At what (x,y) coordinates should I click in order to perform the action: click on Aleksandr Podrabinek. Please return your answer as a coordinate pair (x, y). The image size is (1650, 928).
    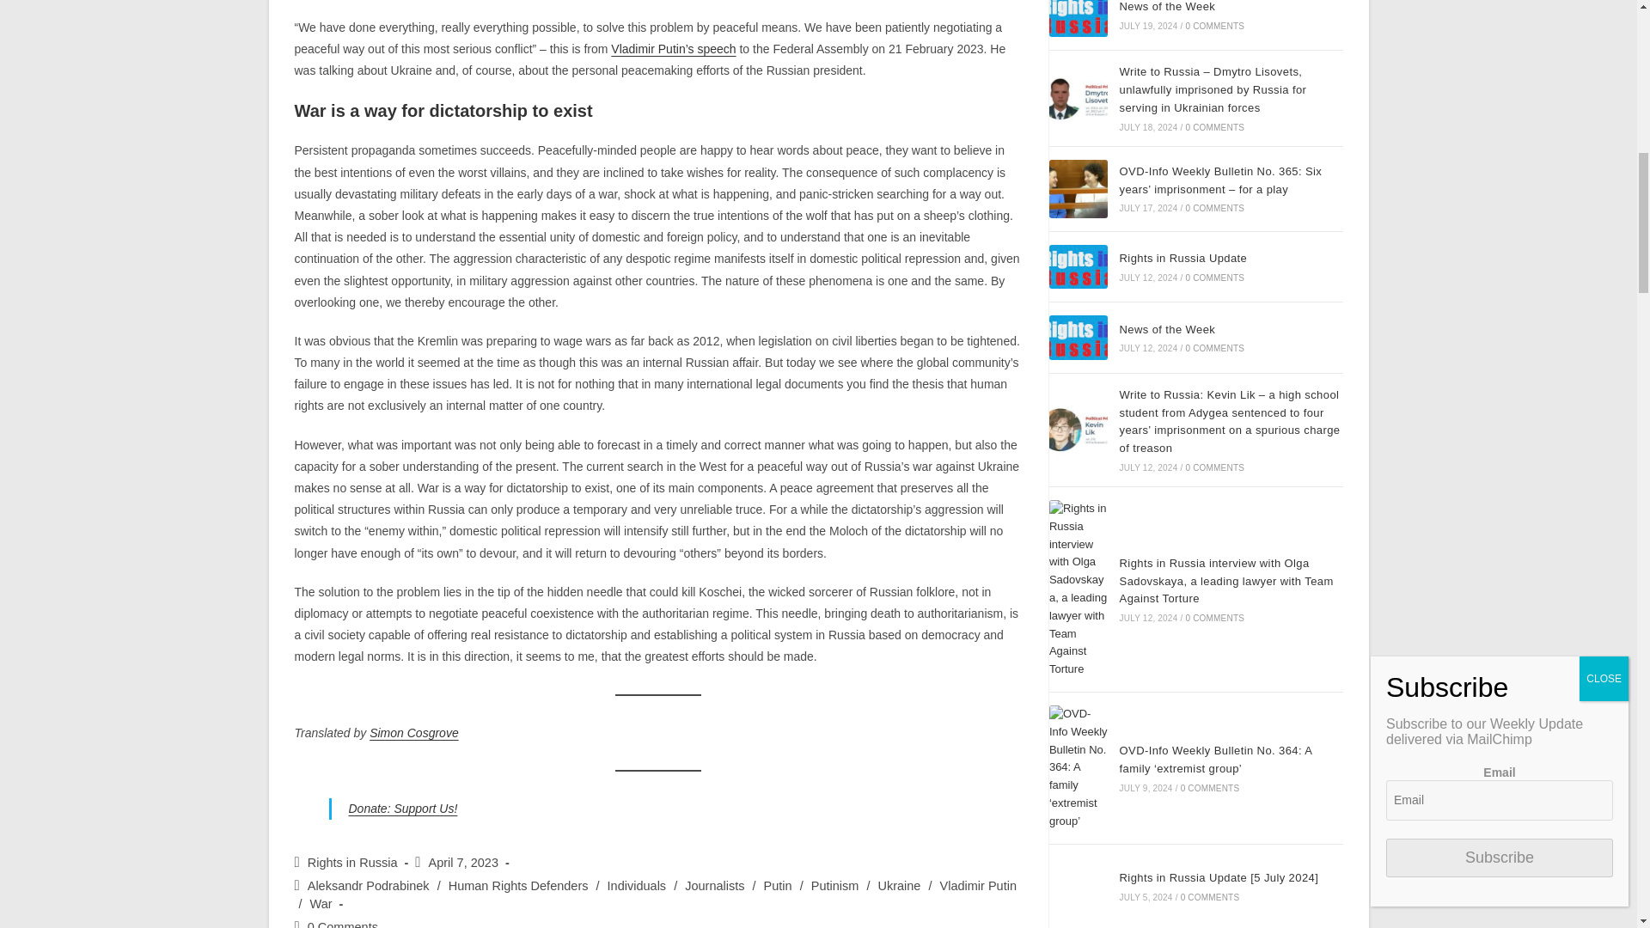
    Looking at the image, I should click on (368, 885).